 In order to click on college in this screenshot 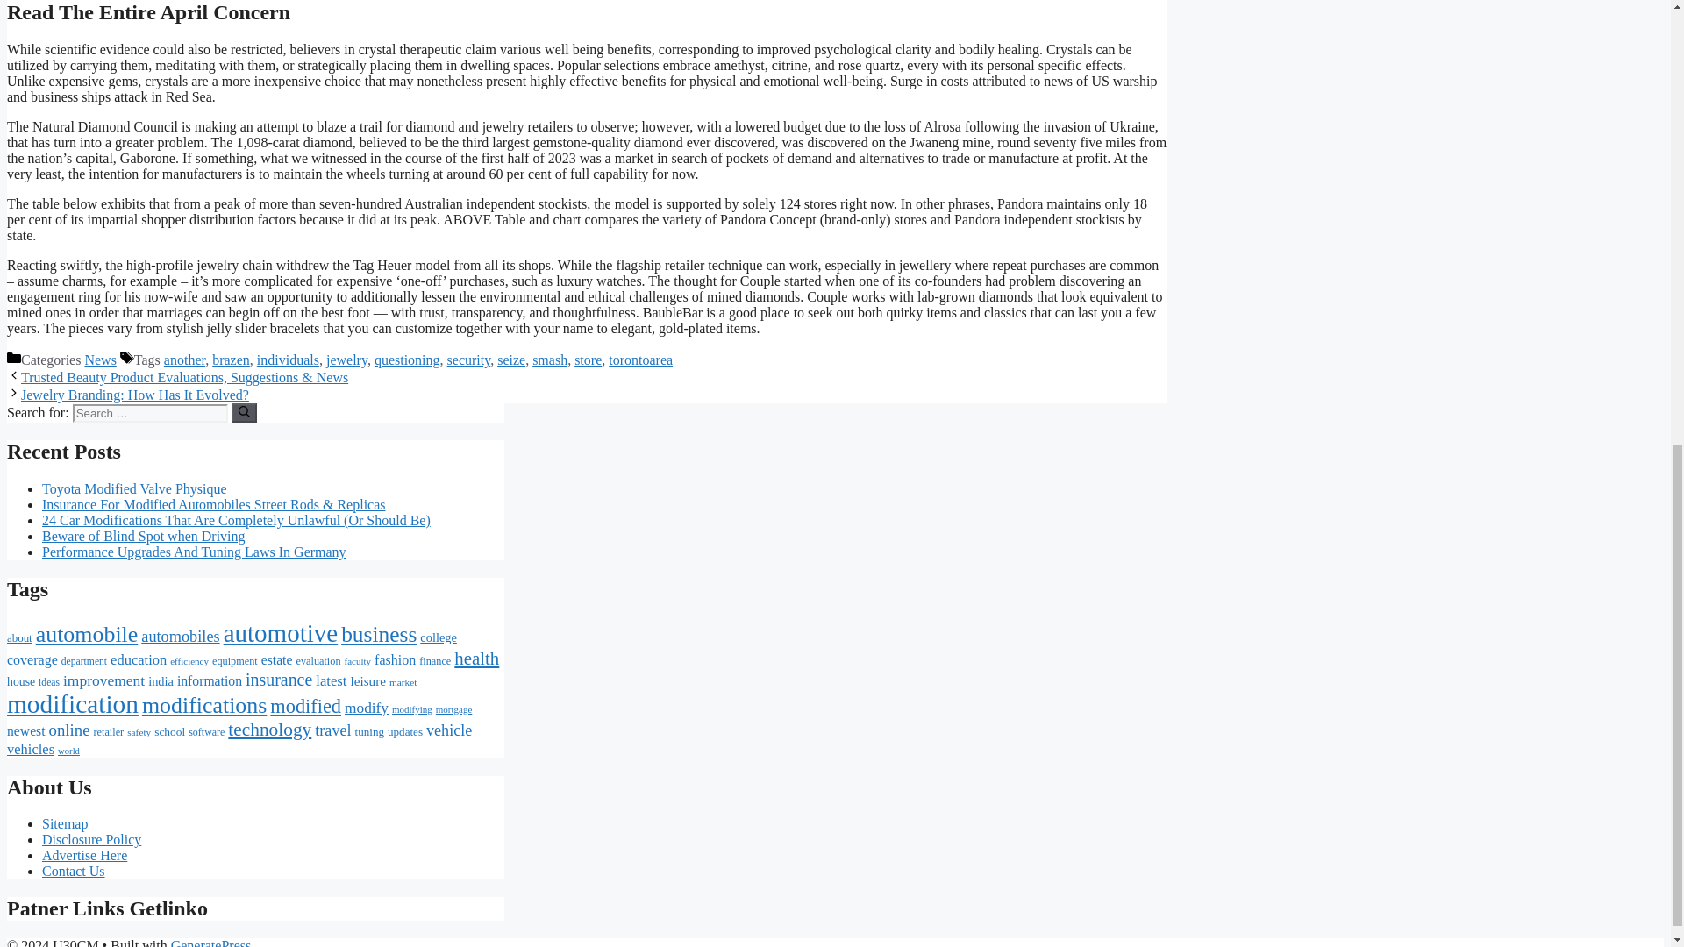, I will do `click(438, 637)`.